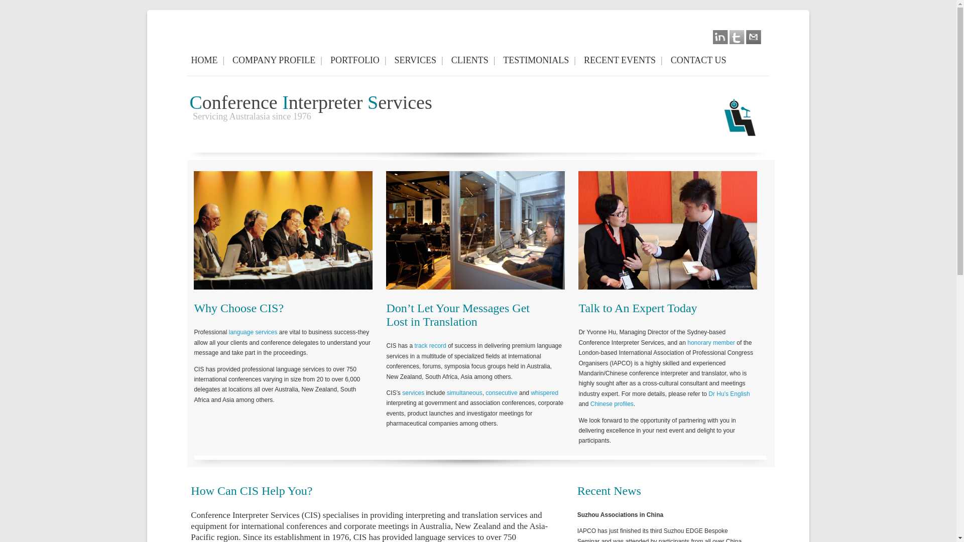 The image size is (964, 542). I want to click on Professional language services, so click(283, 230).